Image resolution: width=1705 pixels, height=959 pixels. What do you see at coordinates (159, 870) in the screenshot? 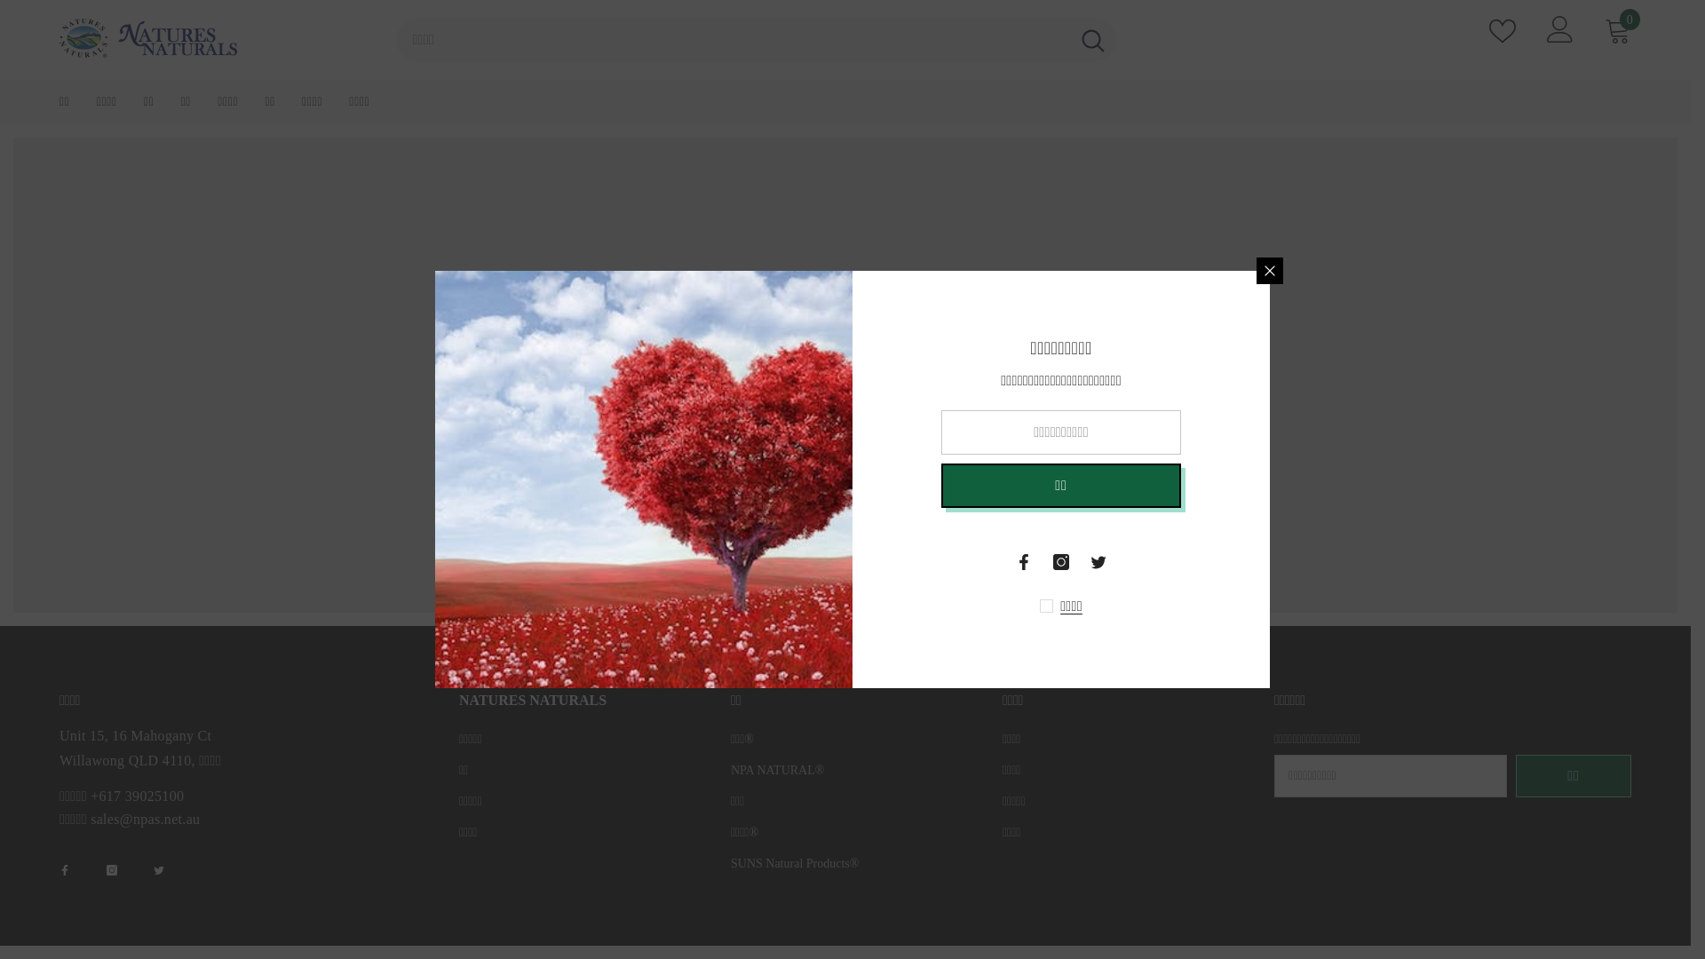
I see `Twitter` at bounding box center [159, 870].